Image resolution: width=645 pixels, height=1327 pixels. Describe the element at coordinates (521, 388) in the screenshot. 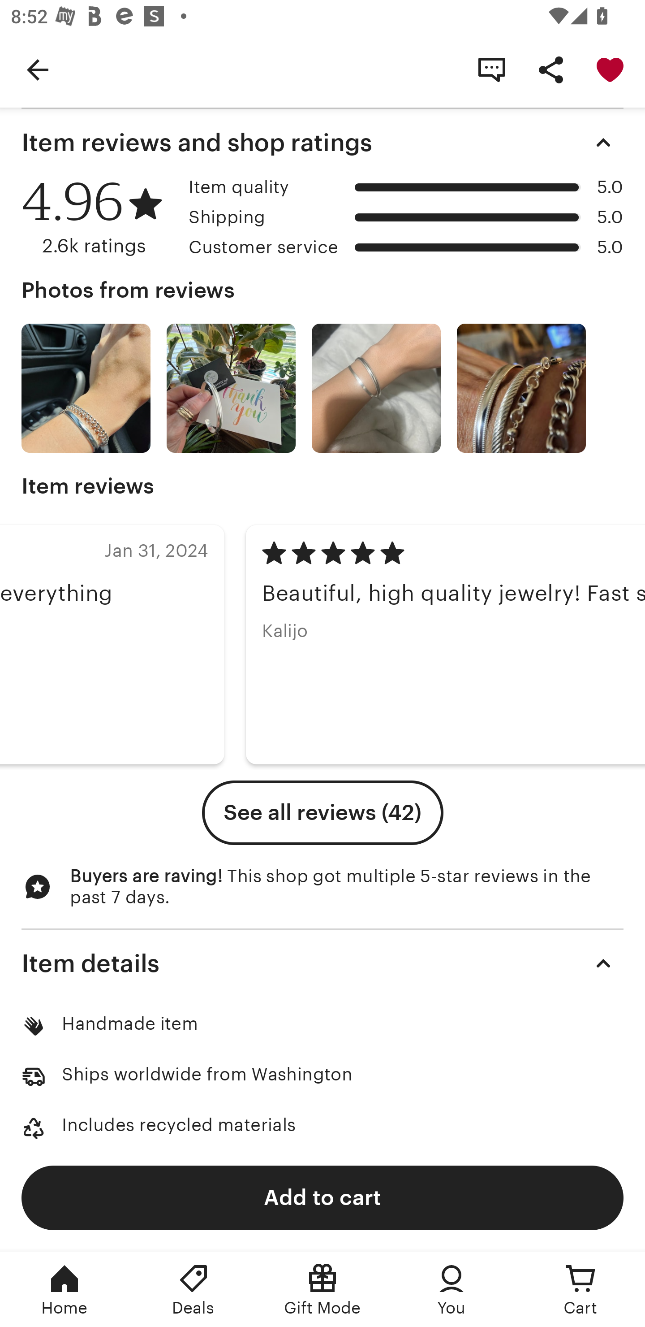

I see `Photo from review` at that location.